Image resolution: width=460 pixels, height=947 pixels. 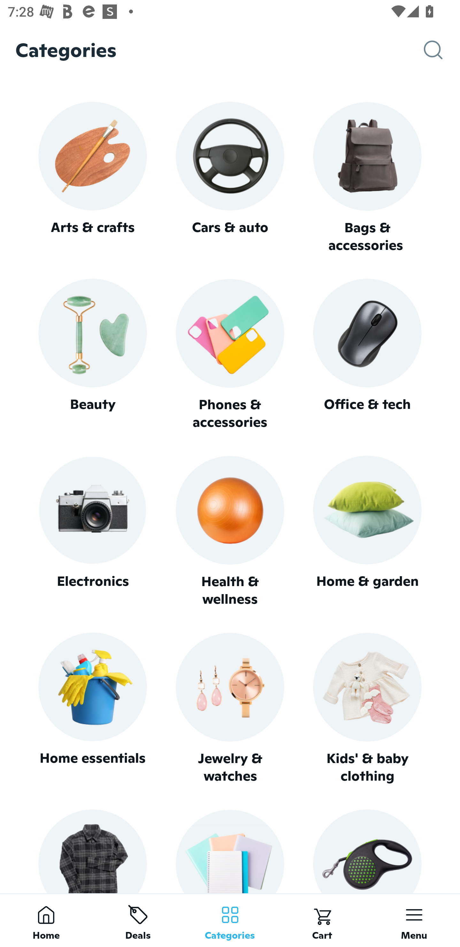 What do you see at coordinates (367, 851) in the screenshot?
I see `Pet supplies` at bounding box center [367, 851].